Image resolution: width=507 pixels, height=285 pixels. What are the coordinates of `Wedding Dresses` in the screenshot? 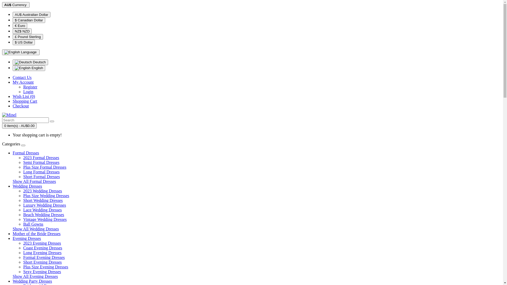 It's located at (27, 186).